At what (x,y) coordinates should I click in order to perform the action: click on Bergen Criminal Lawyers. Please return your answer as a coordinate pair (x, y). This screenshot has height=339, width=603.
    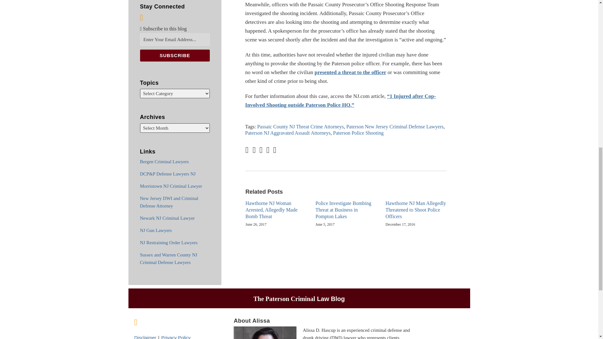
    Looking at the image, I should click on (165, 161).